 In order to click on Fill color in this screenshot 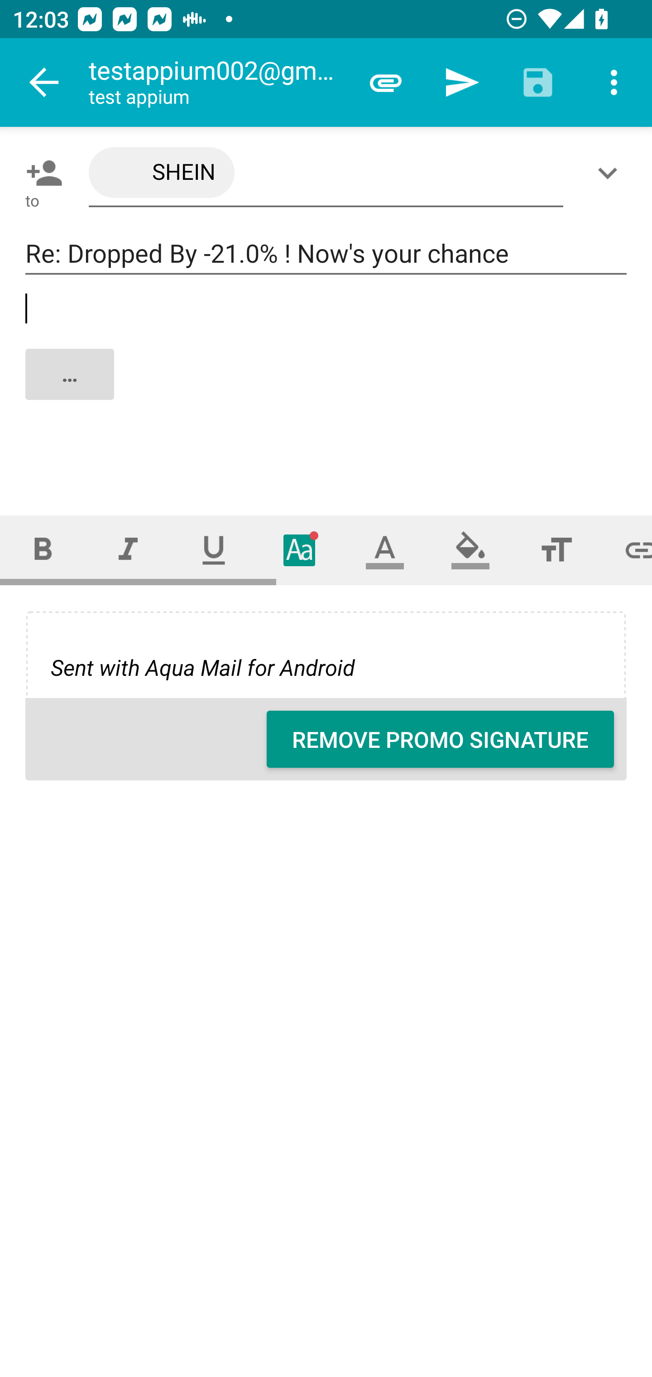, I will do `click(470, 550)`.